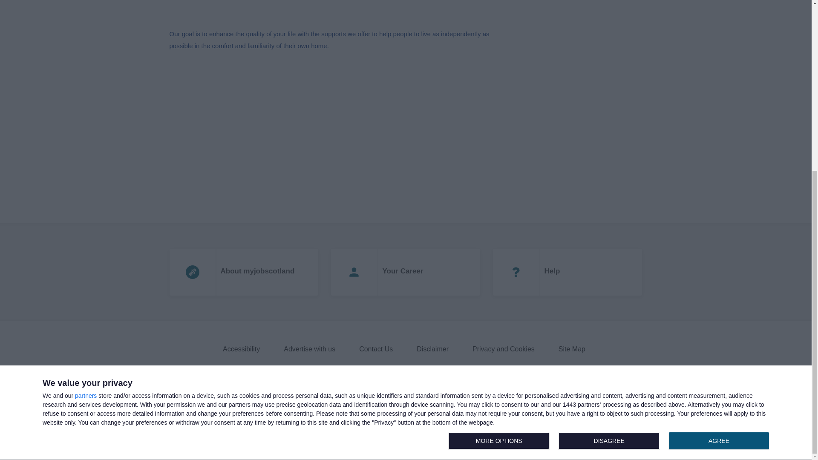 The width and height of the screenshot is (818, 460). I want to click on Contact Us, so click(719, 173).